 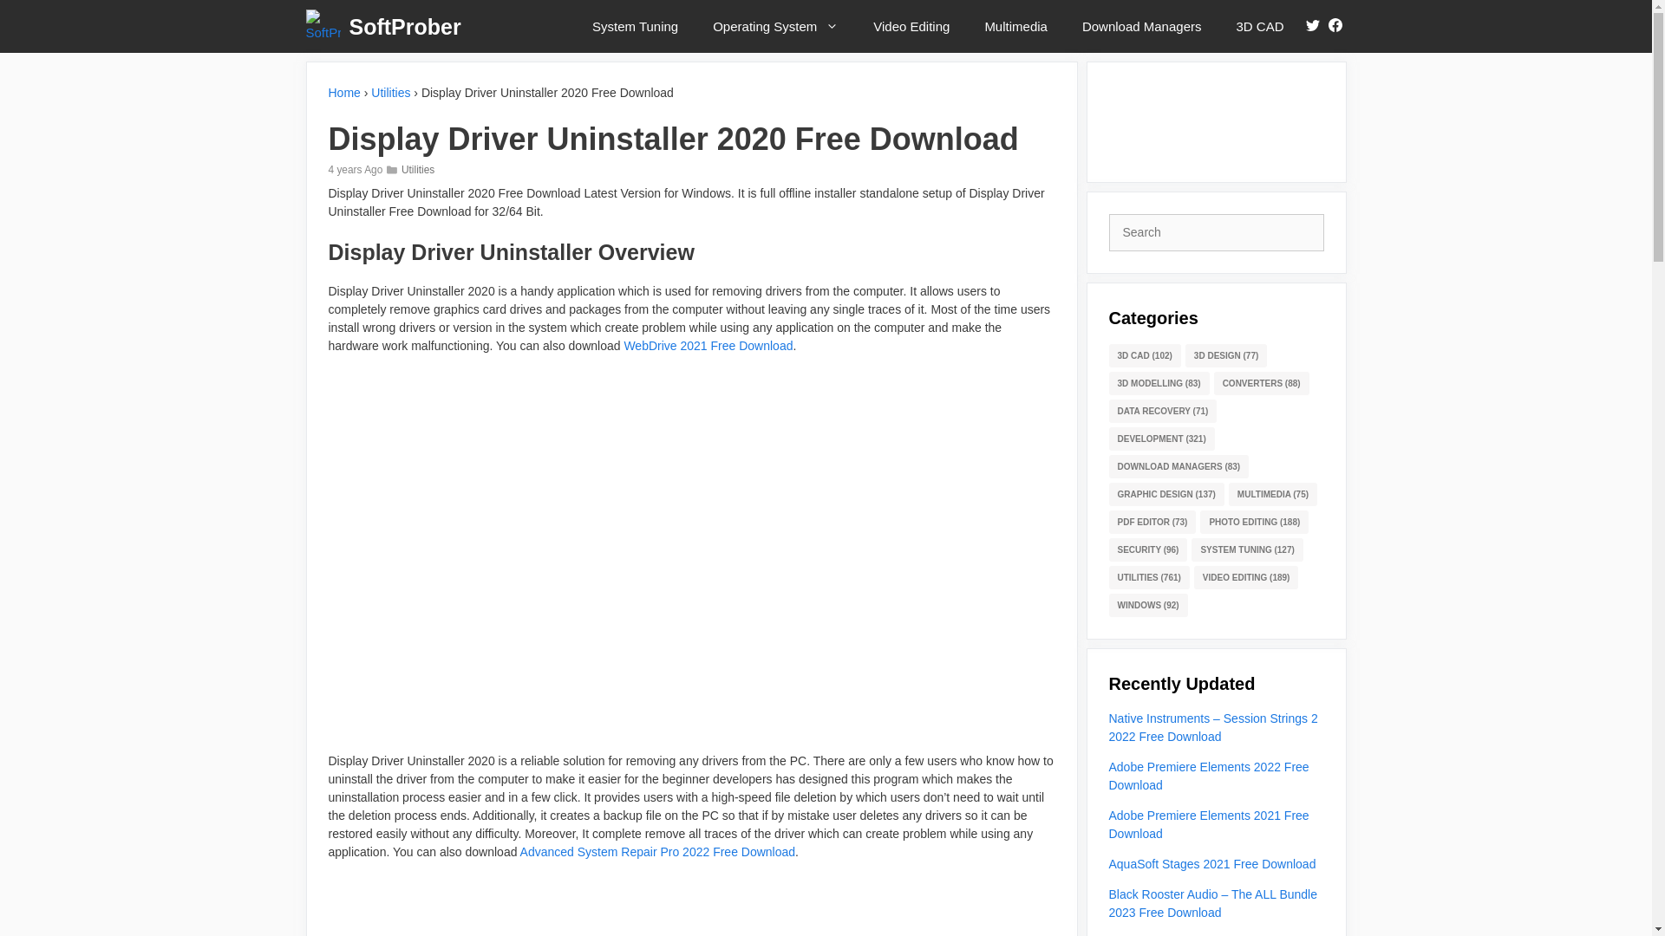 I want to click on Utilities, so click(x=418, y=170).